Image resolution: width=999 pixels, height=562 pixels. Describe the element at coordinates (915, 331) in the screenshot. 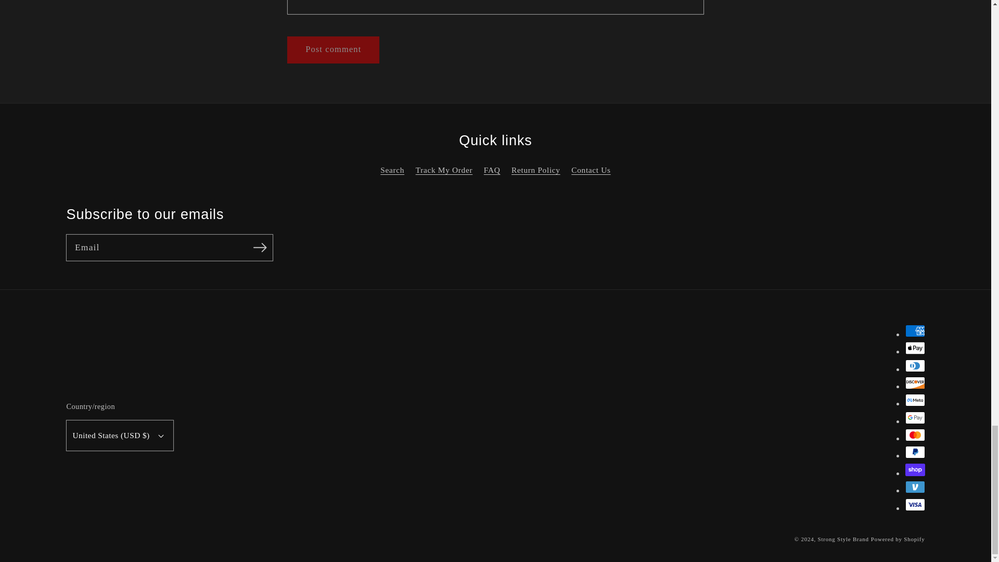

I see `American Express` at that location.